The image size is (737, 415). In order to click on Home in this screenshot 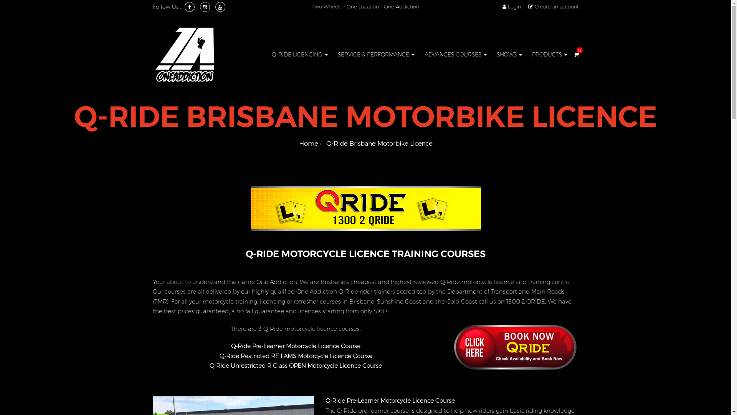, I will do `click(309, 144)`.